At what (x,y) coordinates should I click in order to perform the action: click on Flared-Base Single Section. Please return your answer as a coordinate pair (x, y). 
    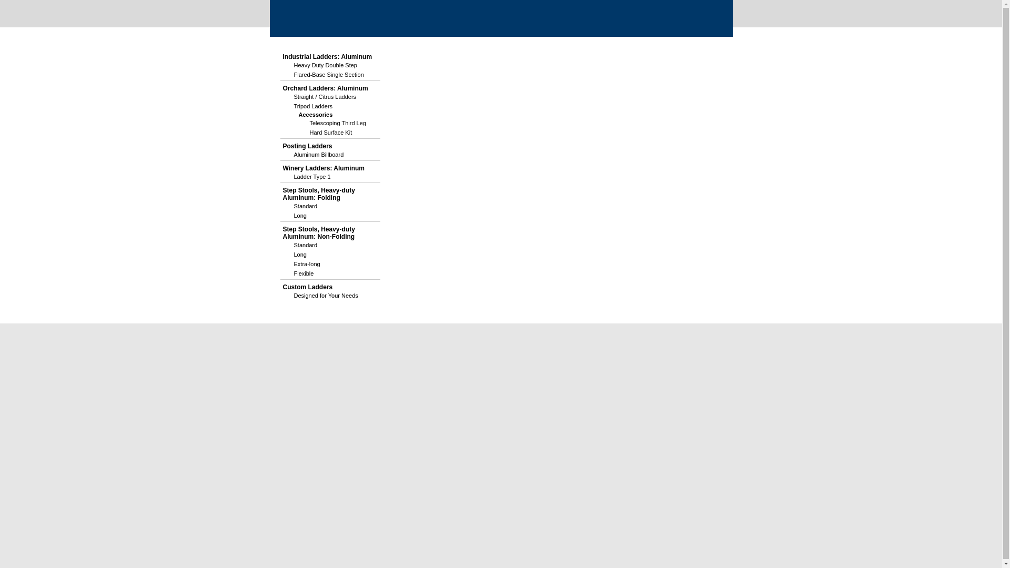
    Looking at the image, I should click on (330, 75).